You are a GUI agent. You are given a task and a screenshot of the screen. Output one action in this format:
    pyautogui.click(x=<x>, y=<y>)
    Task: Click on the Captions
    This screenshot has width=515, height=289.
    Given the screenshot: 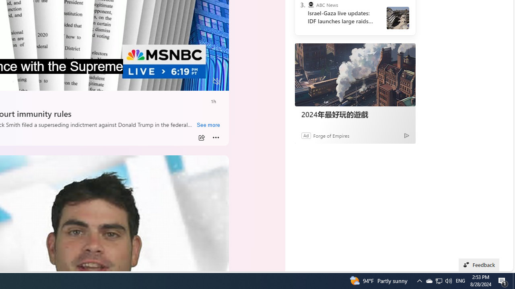 What is the action you would take?
    pyautogui.click(x=185, y=81)
    